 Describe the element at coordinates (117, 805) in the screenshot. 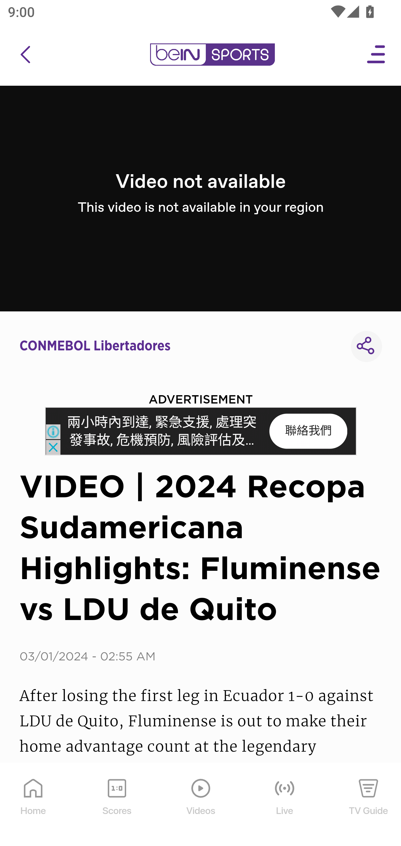

I see `Scores Scores Icon Scores` at that location.